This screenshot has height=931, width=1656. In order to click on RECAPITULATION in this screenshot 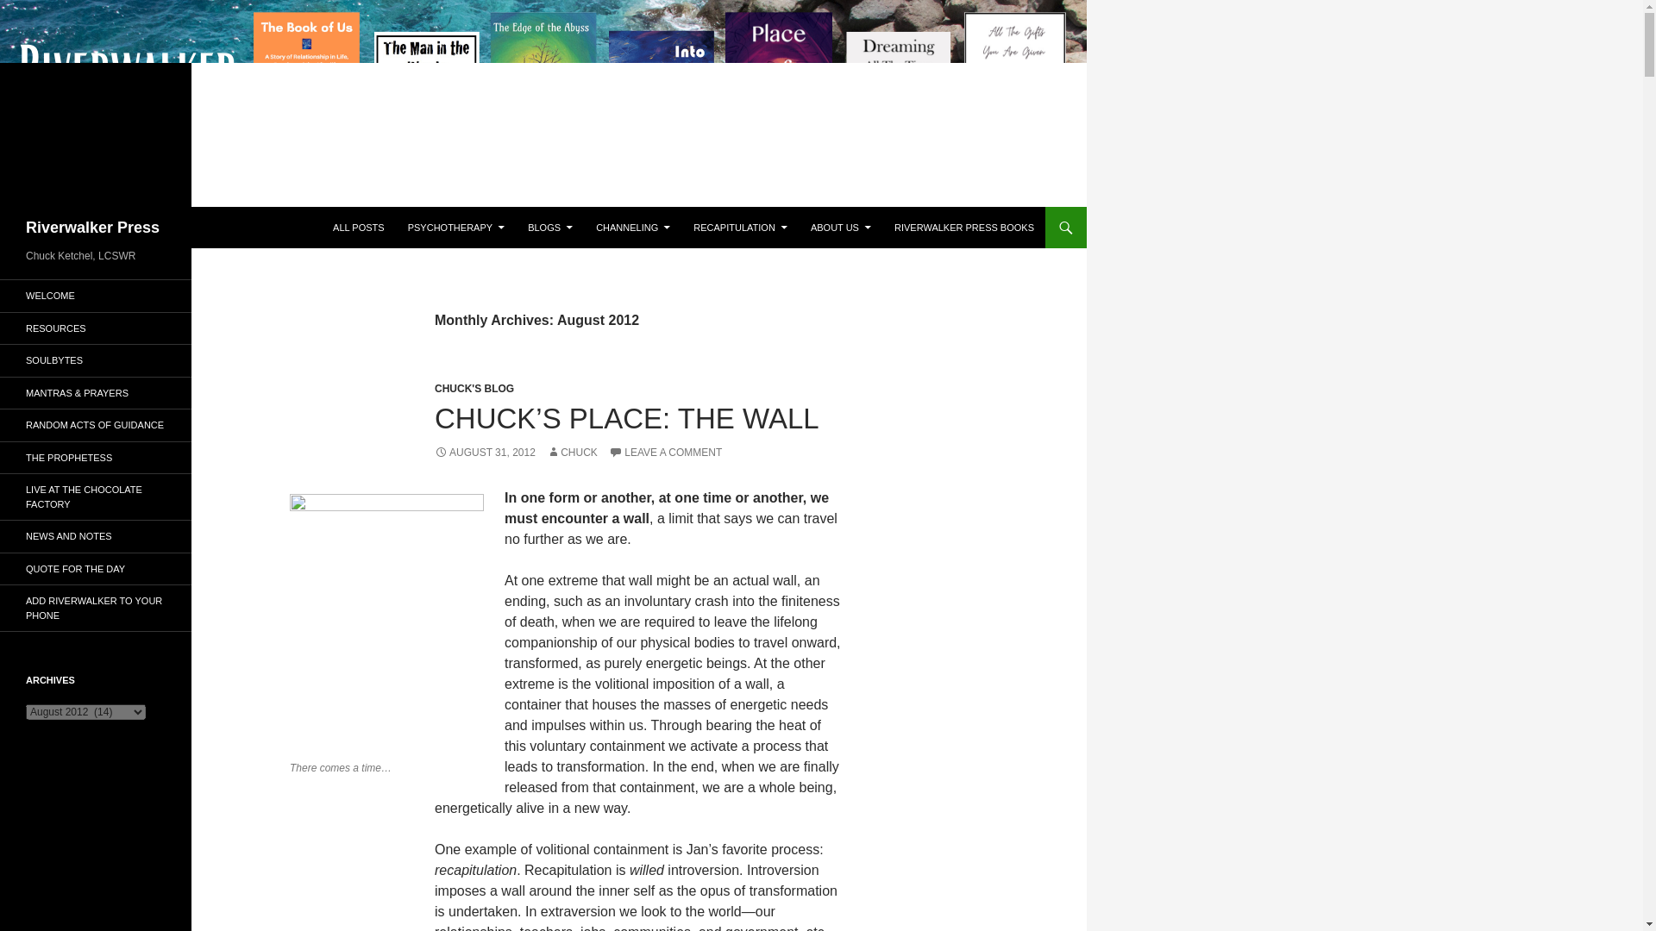, I will do `click(740, 228)`.